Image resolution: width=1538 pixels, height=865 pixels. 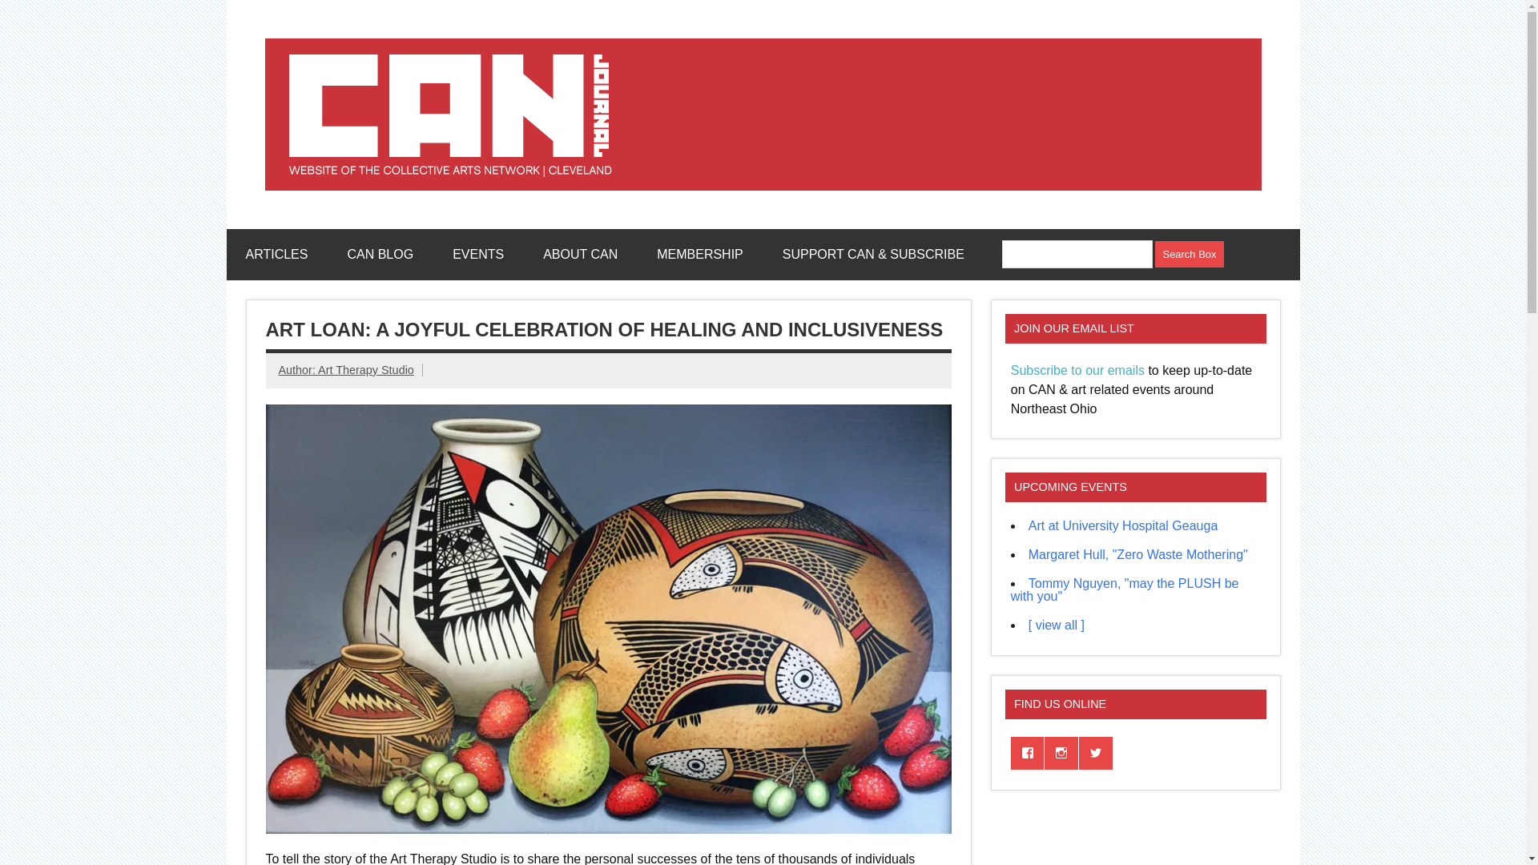 I want to click on ARTICLES, so click(x=276, y=255).